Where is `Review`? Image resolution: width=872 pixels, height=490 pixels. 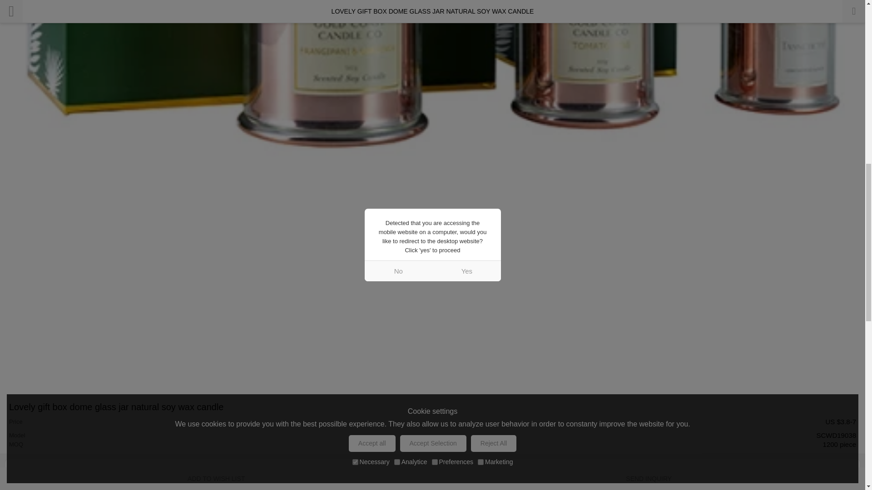
Review is located at coordinates (844, 472).